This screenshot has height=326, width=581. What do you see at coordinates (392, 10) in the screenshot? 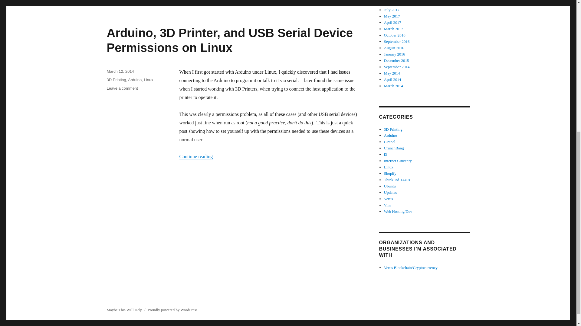
I see `July 2017` at bounding box center [392, 10].